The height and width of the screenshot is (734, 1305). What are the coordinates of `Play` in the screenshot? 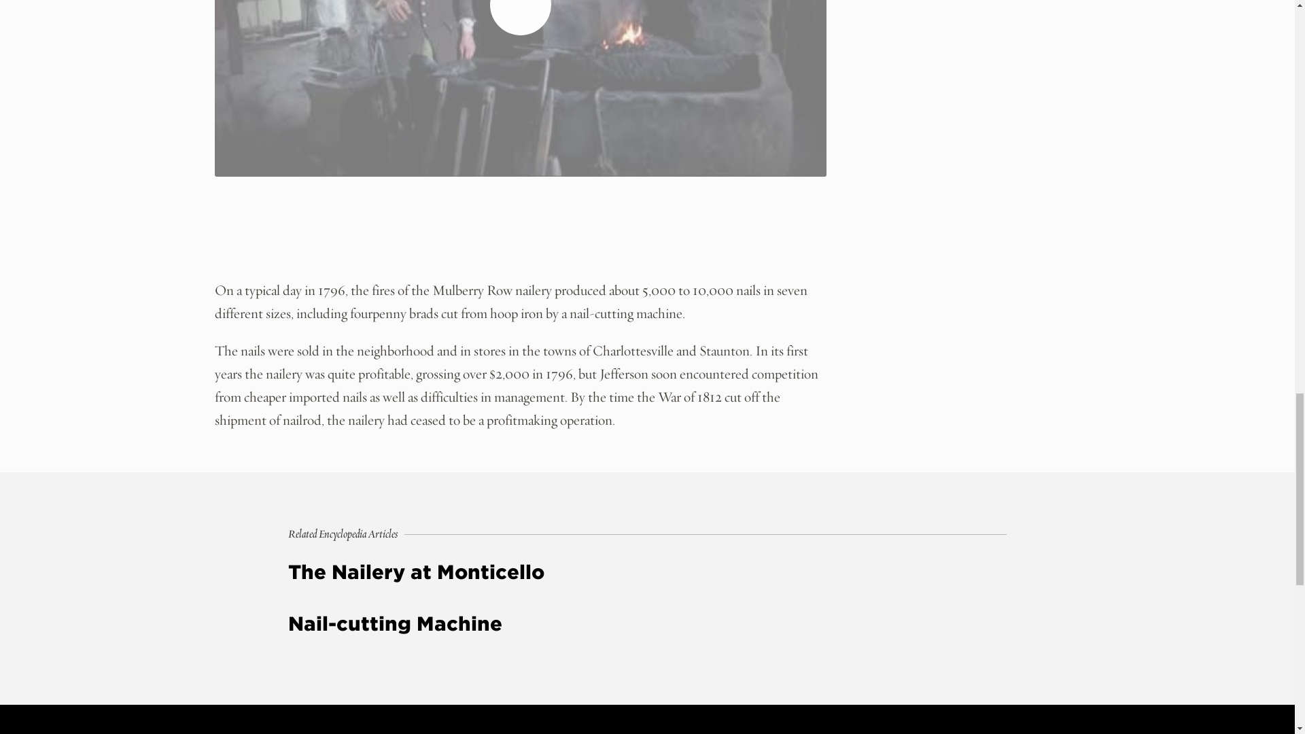 It's located at (521, 18).